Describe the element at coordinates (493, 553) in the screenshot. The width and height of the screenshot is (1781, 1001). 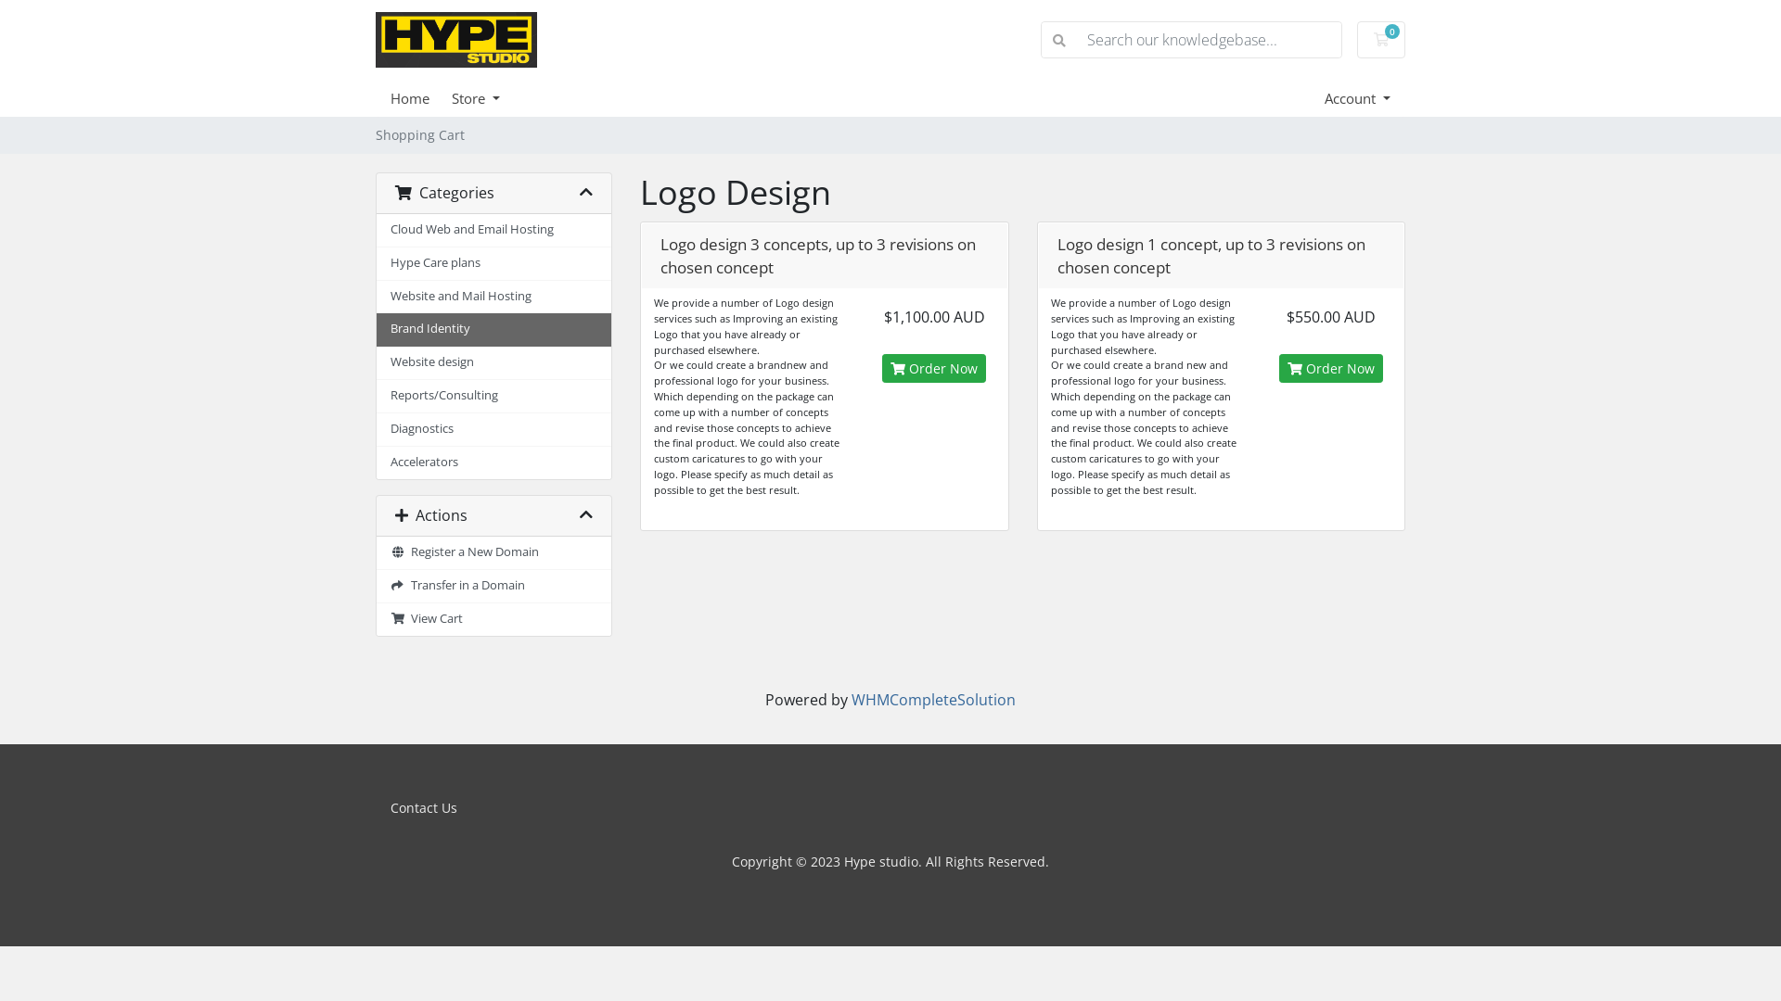
I see `  Register a New Domain` at that location.